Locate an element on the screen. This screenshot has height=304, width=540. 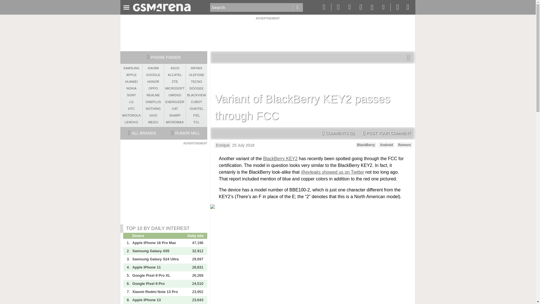
Enrique is located at coordinates (223, 145).